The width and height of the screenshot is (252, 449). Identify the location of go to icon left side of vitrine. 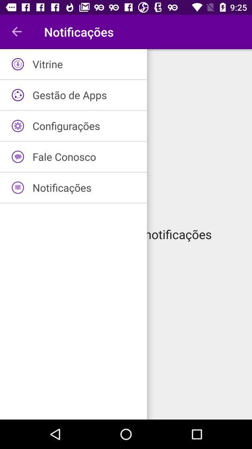
(18, 64).